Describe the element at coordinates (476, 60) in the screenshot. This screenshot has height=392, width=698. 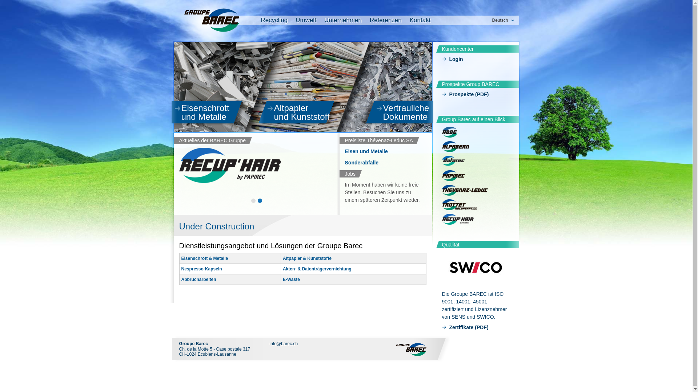
I see `Login` at that location.